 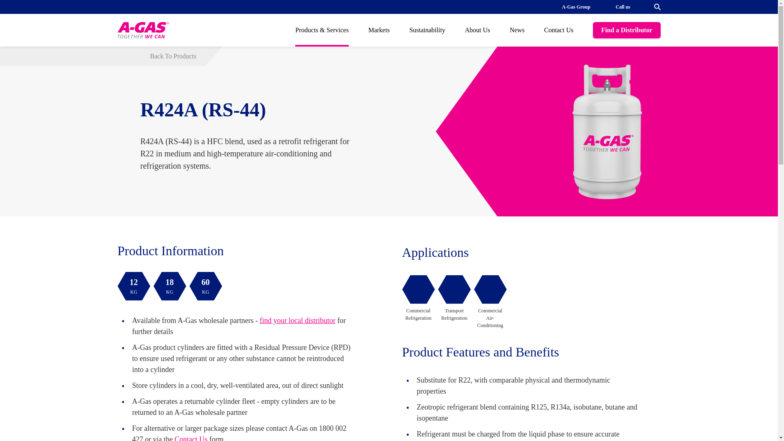 What do you see at coordinates (427, 30) in the screenshot?
I see `Sustainability` at bounding box center [427, 30].